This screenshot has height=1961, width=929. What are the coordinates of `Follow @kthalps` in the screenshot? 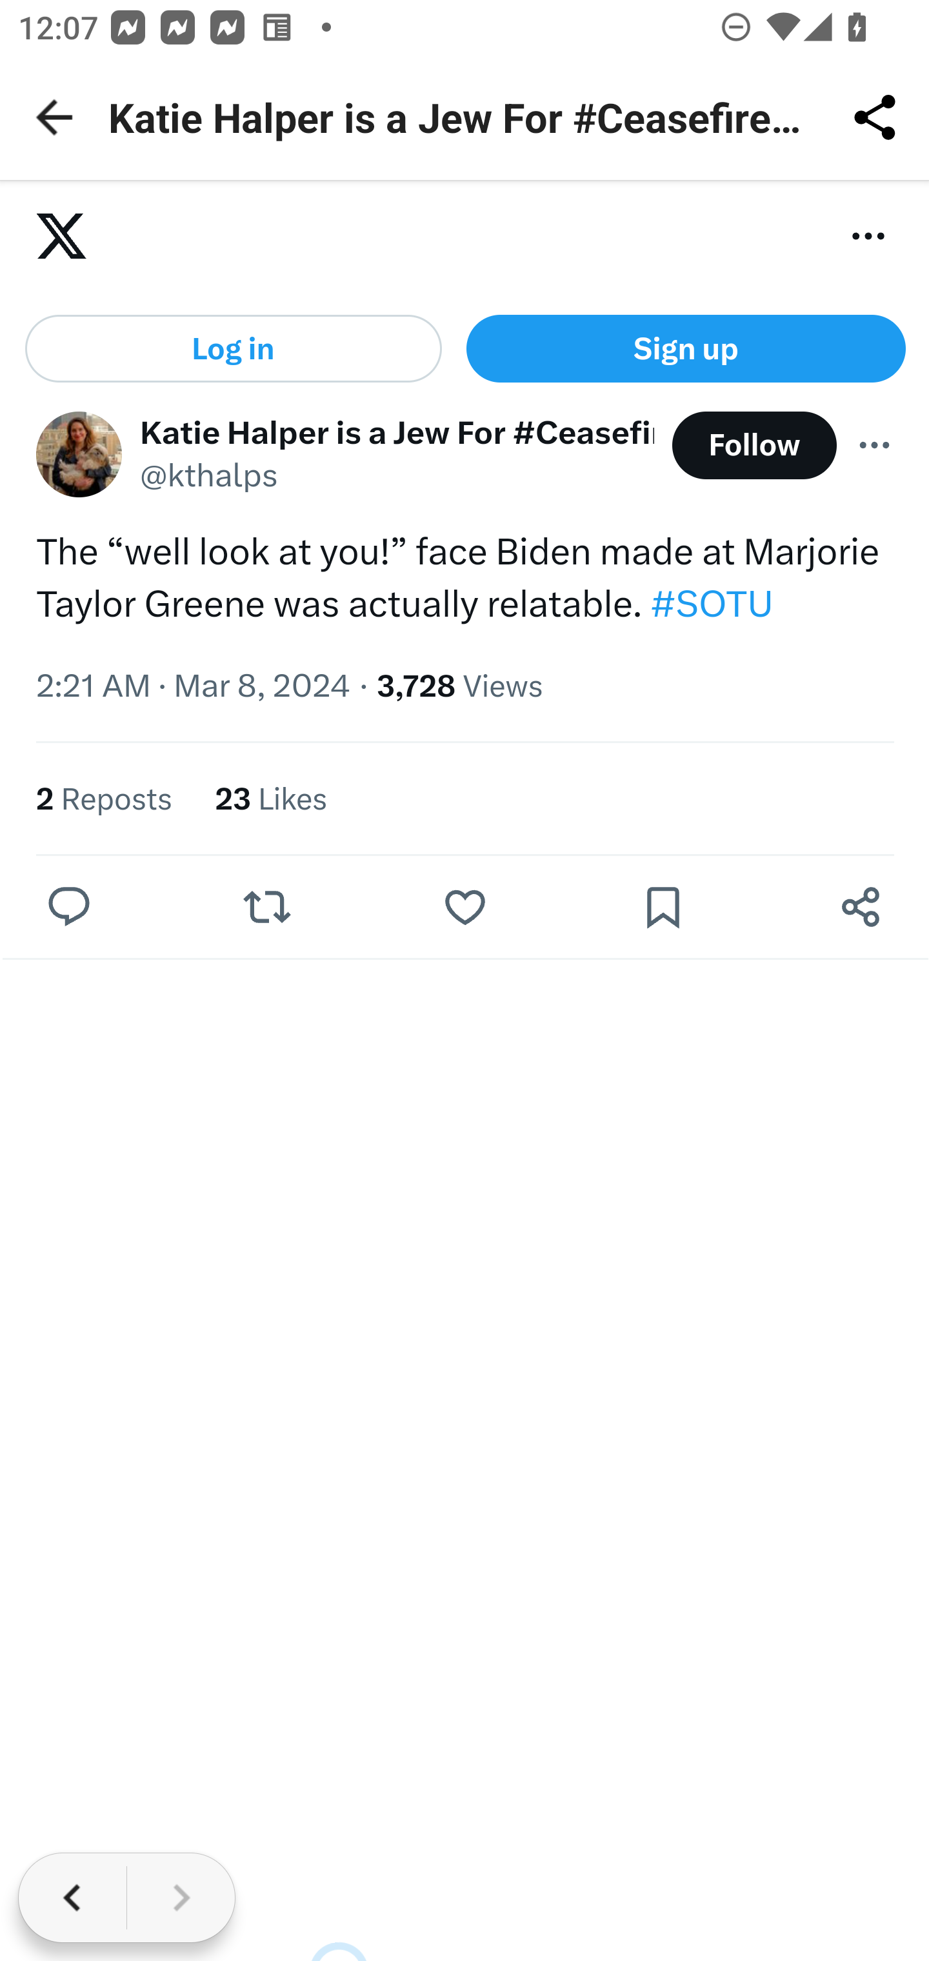 It's located at (754, 446).